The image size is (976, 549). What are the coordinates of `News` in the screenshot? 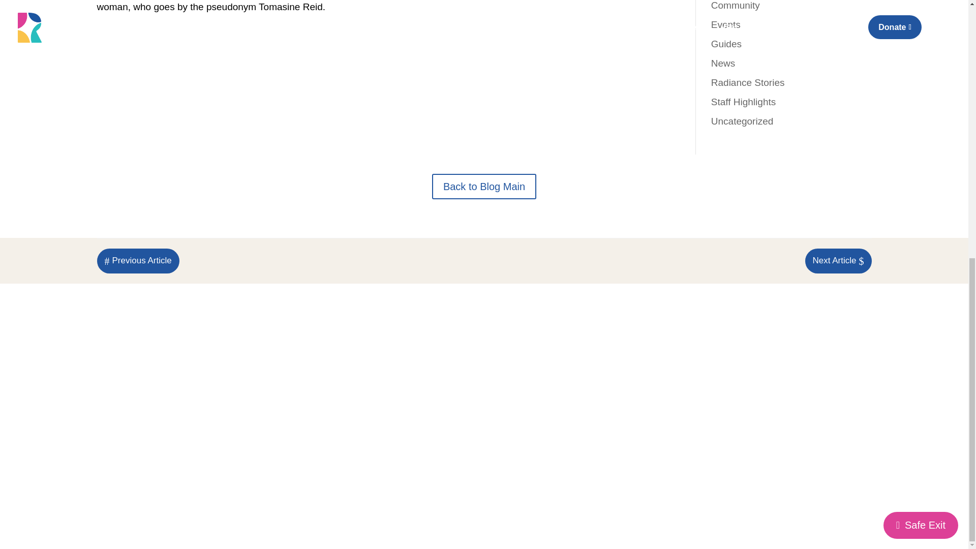 It's located at (723, 63).